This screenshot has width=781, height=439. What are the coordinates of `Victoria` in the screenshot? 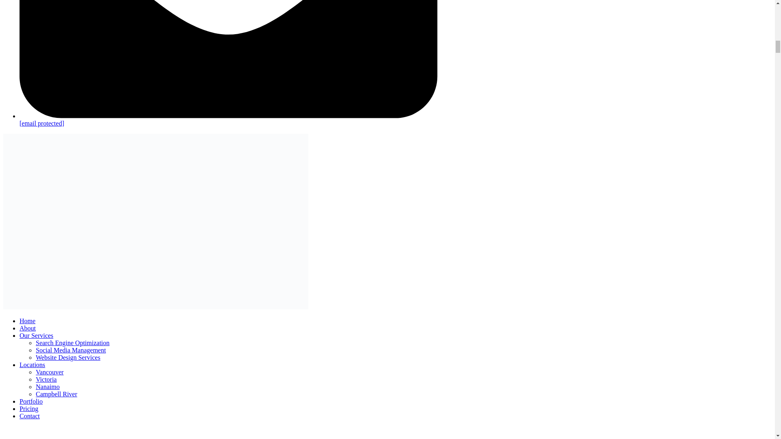 It's located at (46, 379).